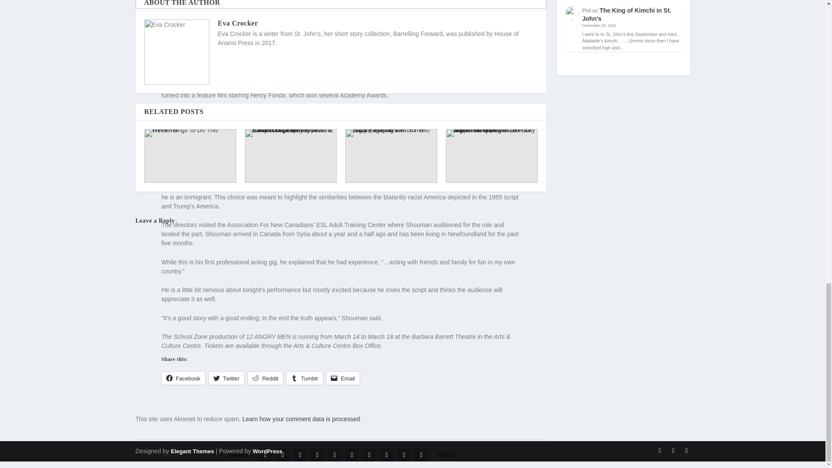  Describe the element at coordinates (226, 378) in the screenshot. I see `Click to share on Twitter` at that location.